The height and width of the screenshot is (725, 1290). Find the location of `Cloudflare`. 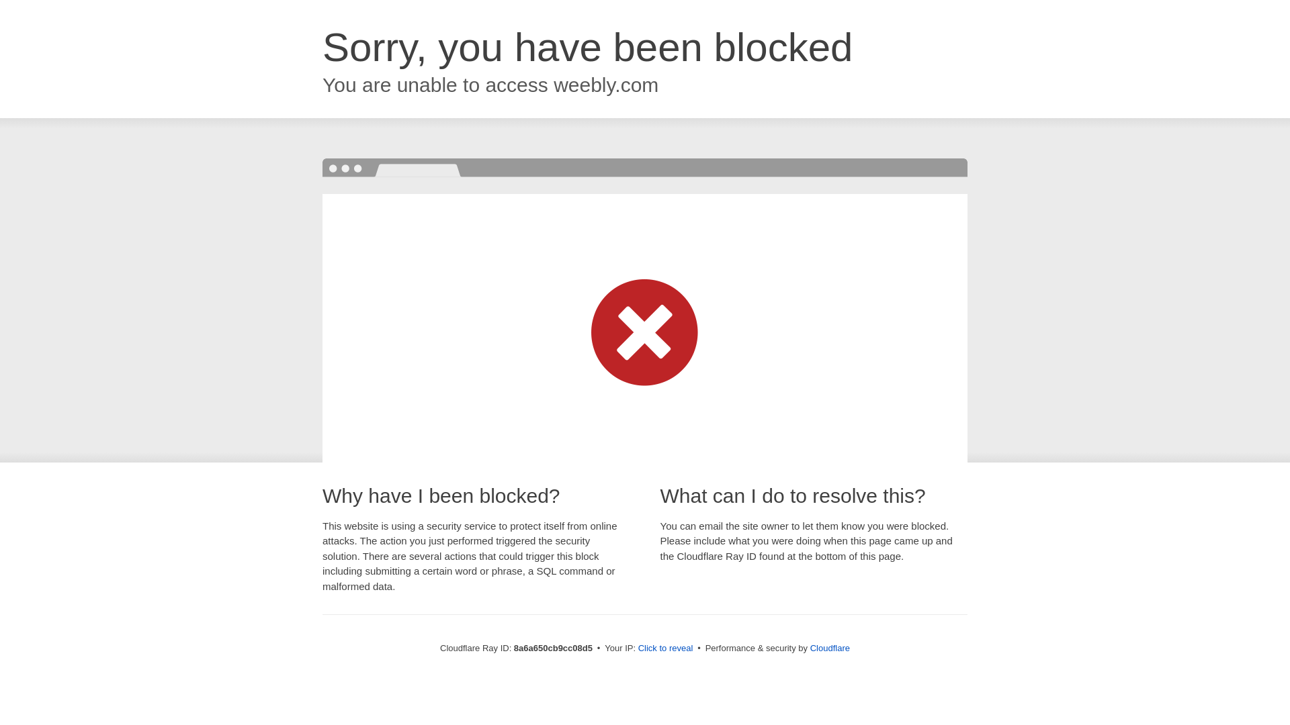

Cloudflare is located at coordinates (830, 648).